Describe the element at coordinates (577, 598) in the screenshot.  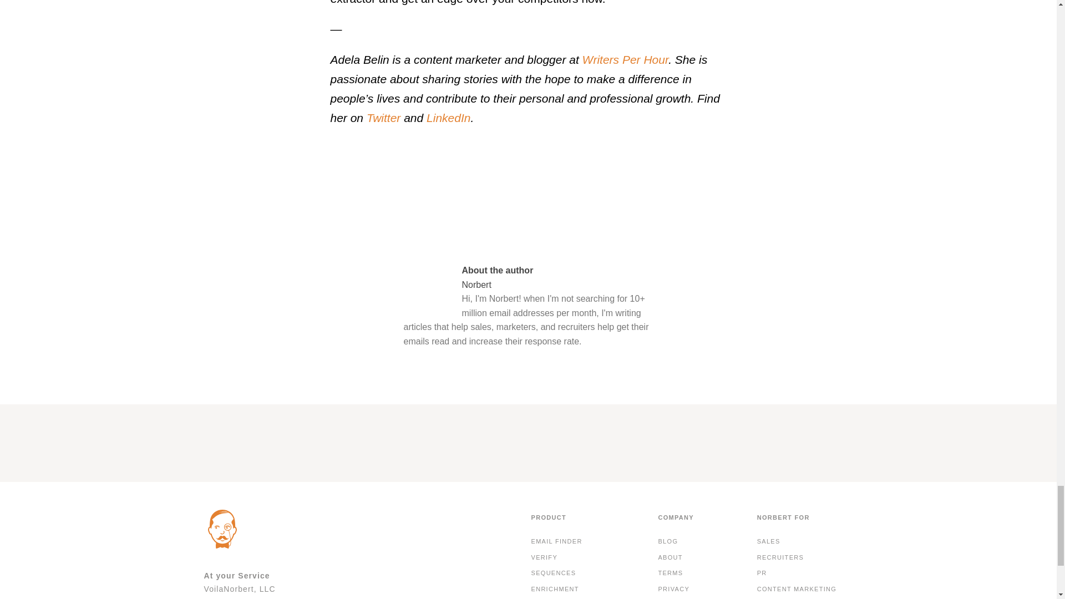
I see `GOOGLE SHEETS ADD-ON` at that location.